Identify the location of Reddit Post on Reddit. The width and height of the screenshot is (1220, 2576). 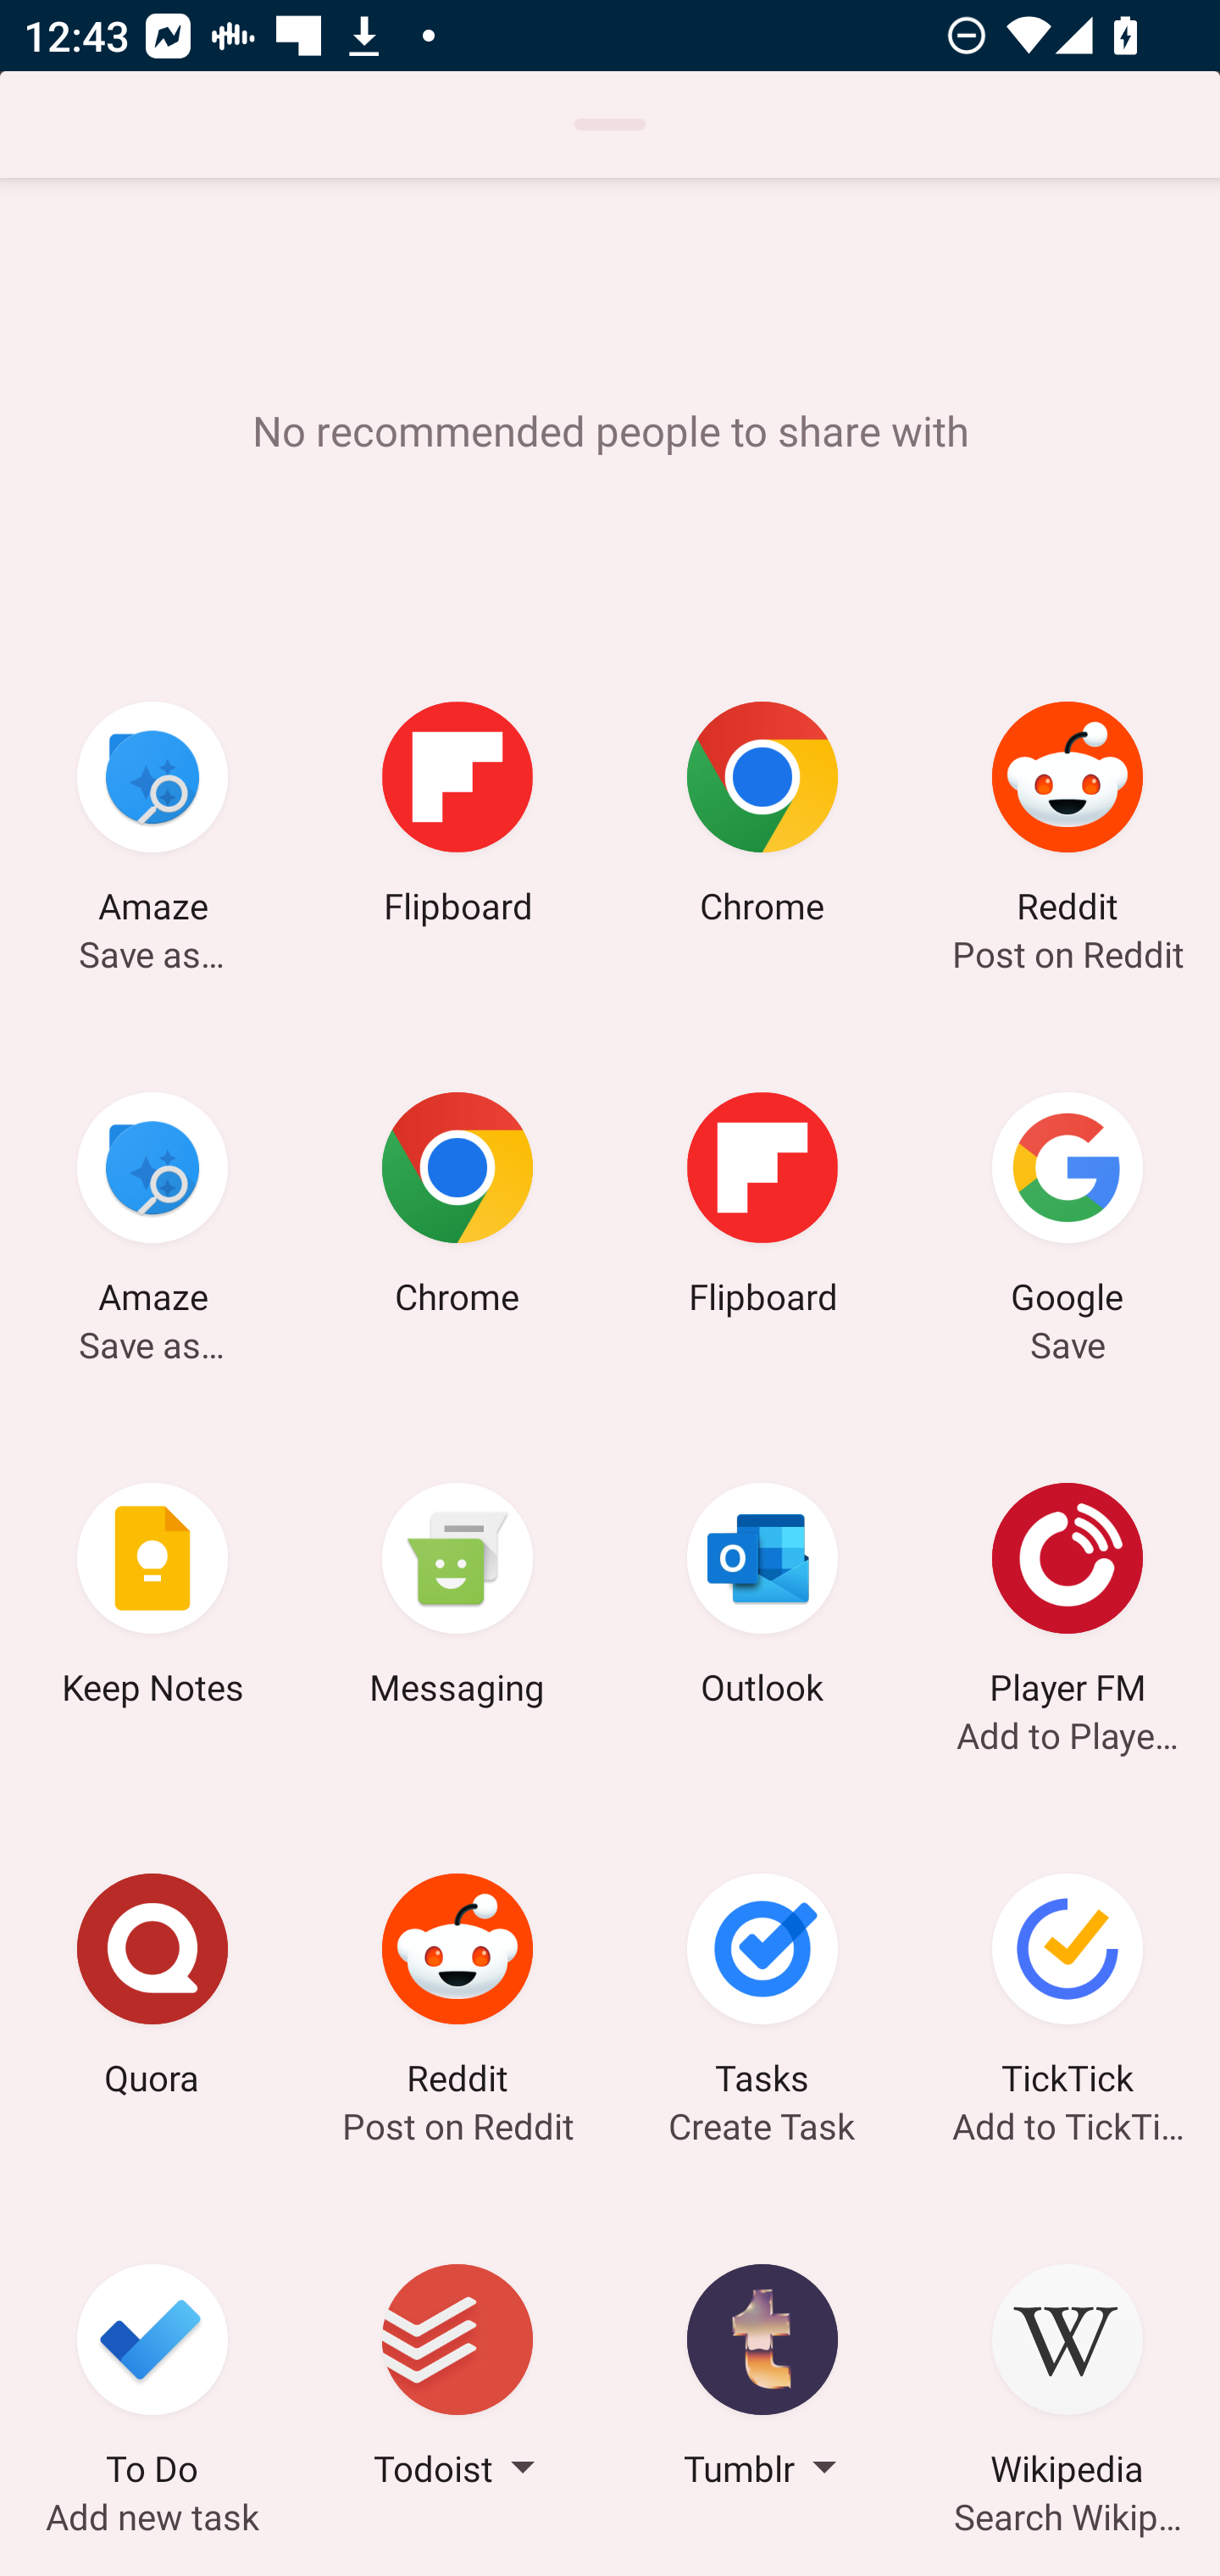
(457, 1990).